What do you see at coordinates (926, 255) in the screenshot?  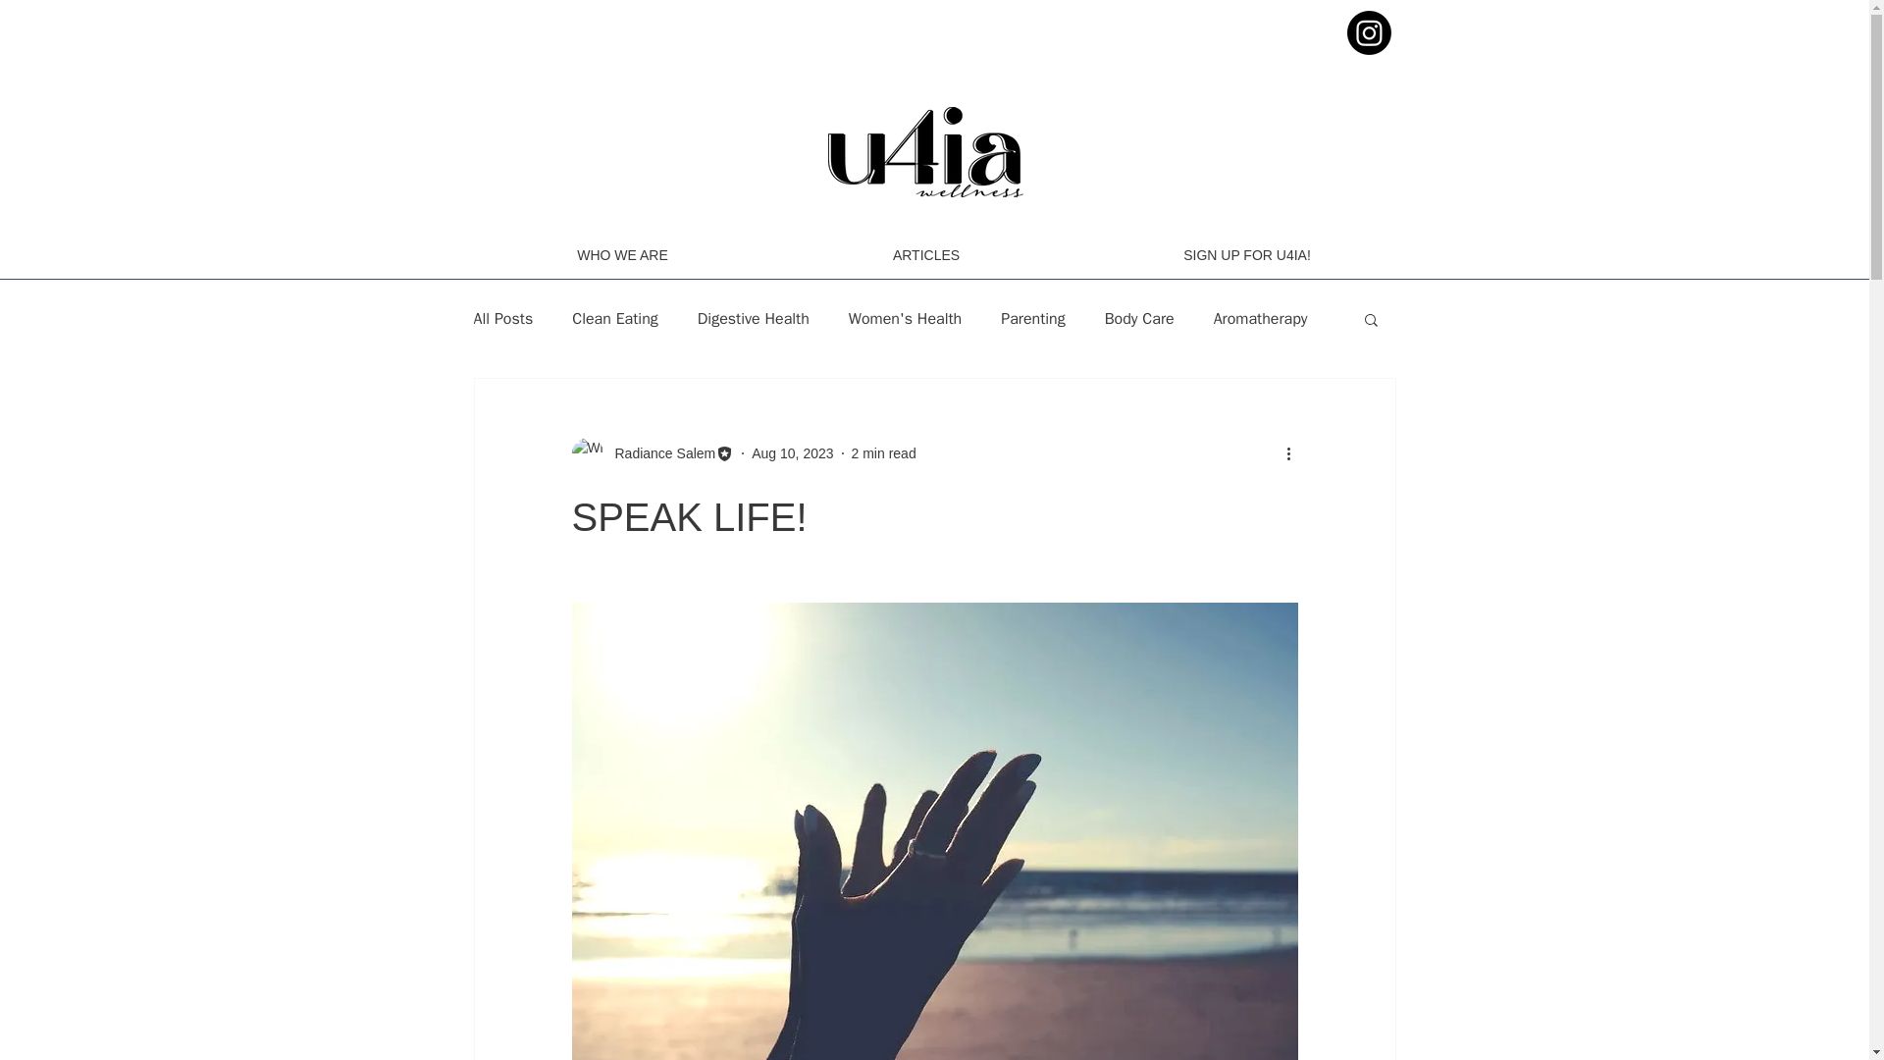 I see `ARTICLES` at bounding box center [926, 255].